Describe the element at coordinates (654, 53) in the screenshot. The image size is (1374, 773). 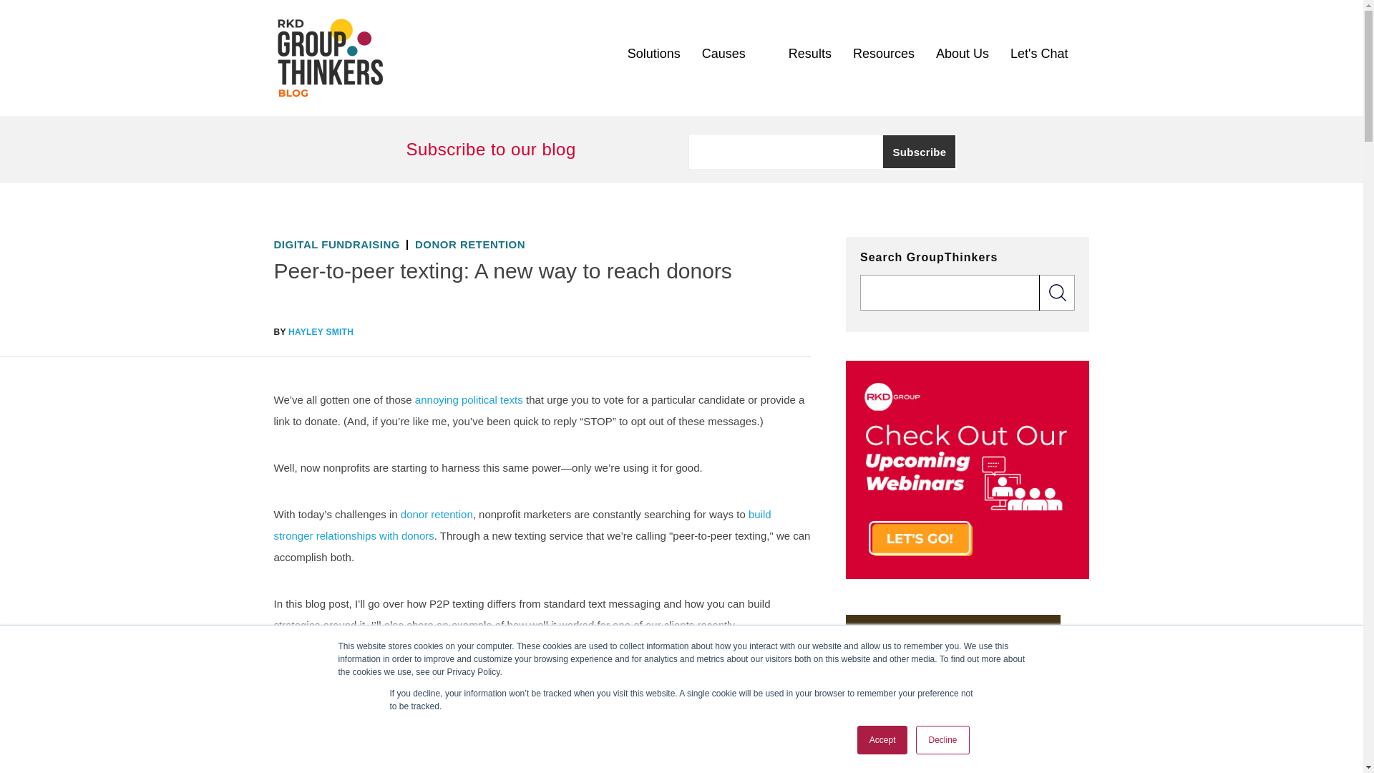
I see `Solutions` at that location.